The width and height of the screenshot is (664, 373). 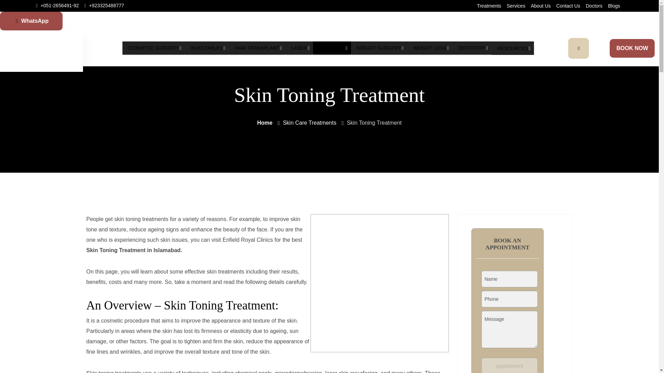 I want to click on WhatsApp, so click(x=31, y=21).